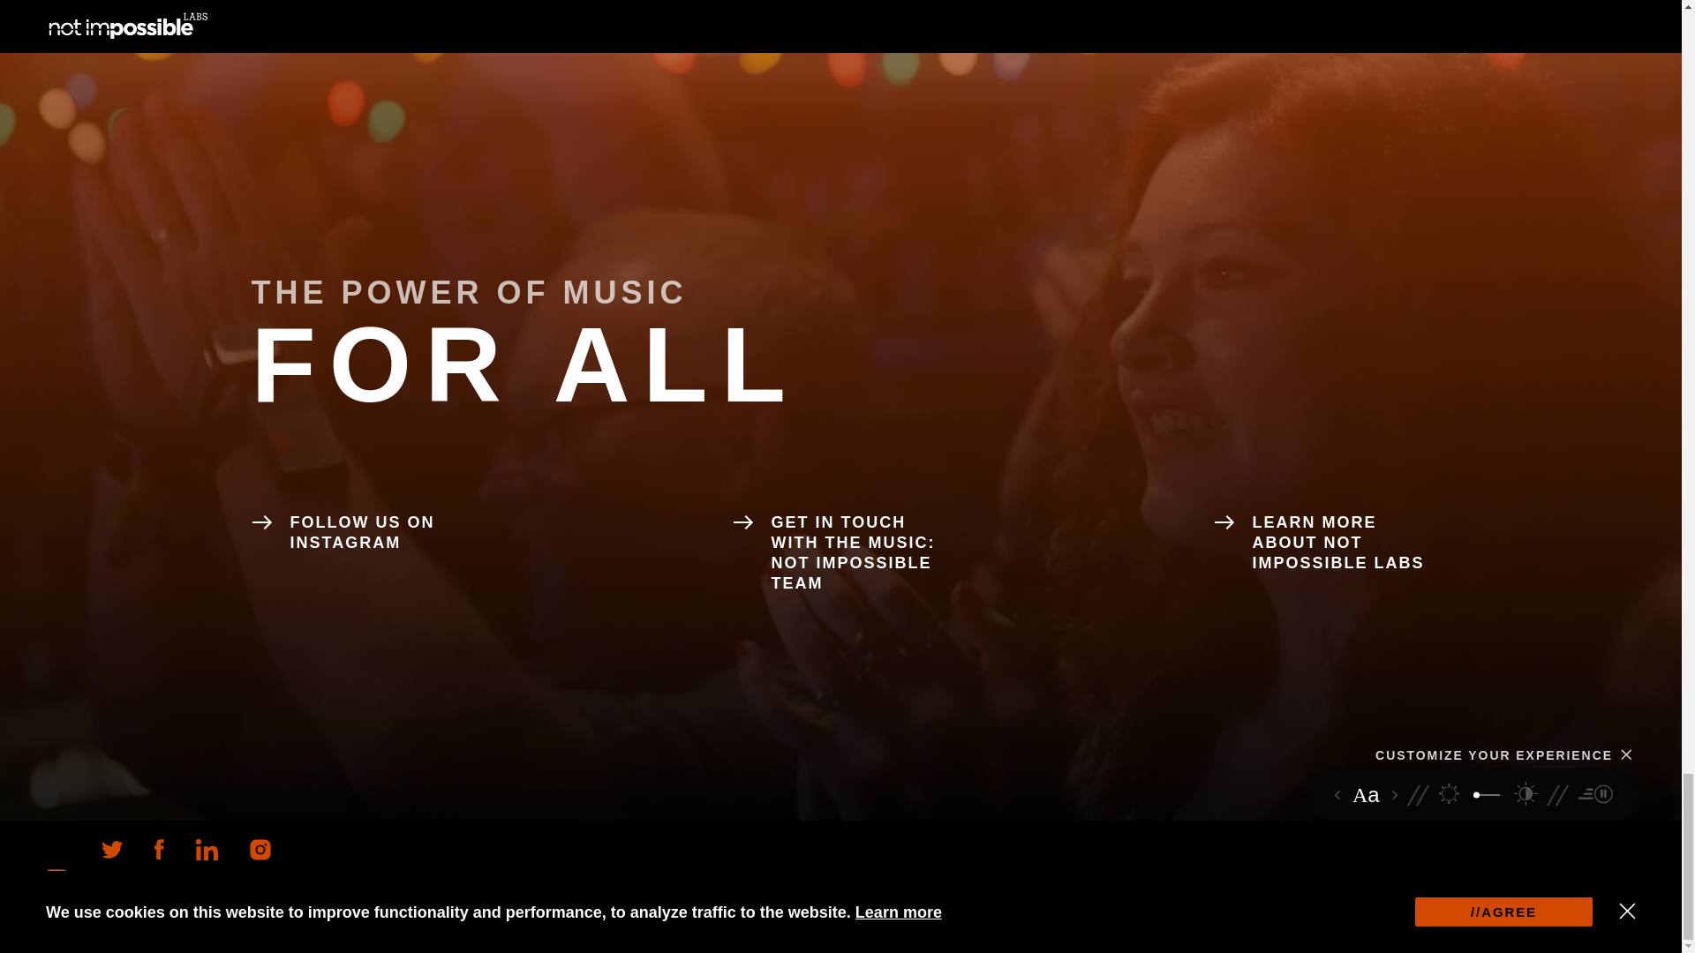  I want to click on FOLLOW US ON INSTAGRAM, so click(358, 533).